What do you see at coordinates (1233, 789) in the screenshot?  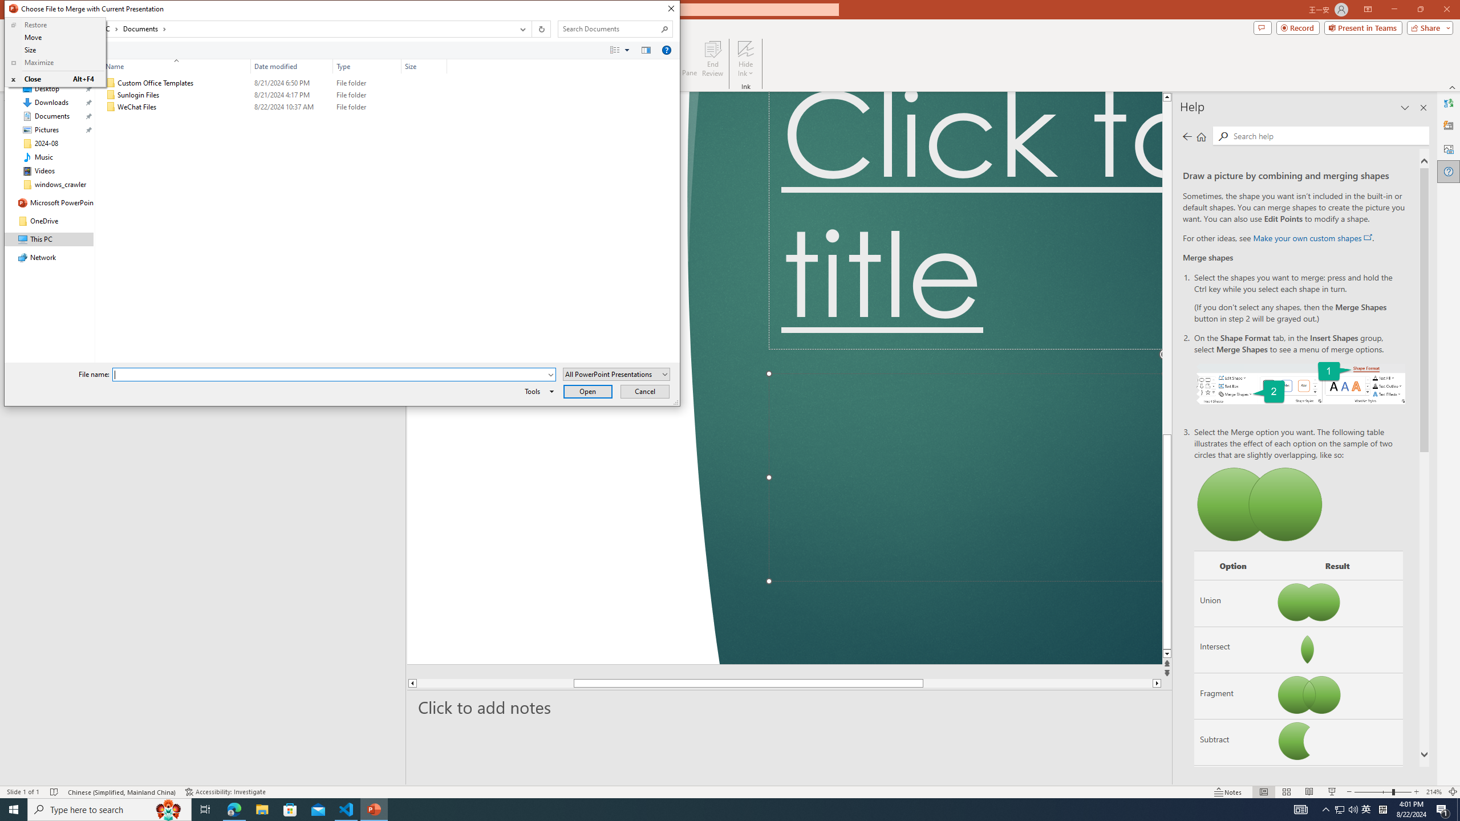 I see `Combine` at bounding box center [1233, 789].